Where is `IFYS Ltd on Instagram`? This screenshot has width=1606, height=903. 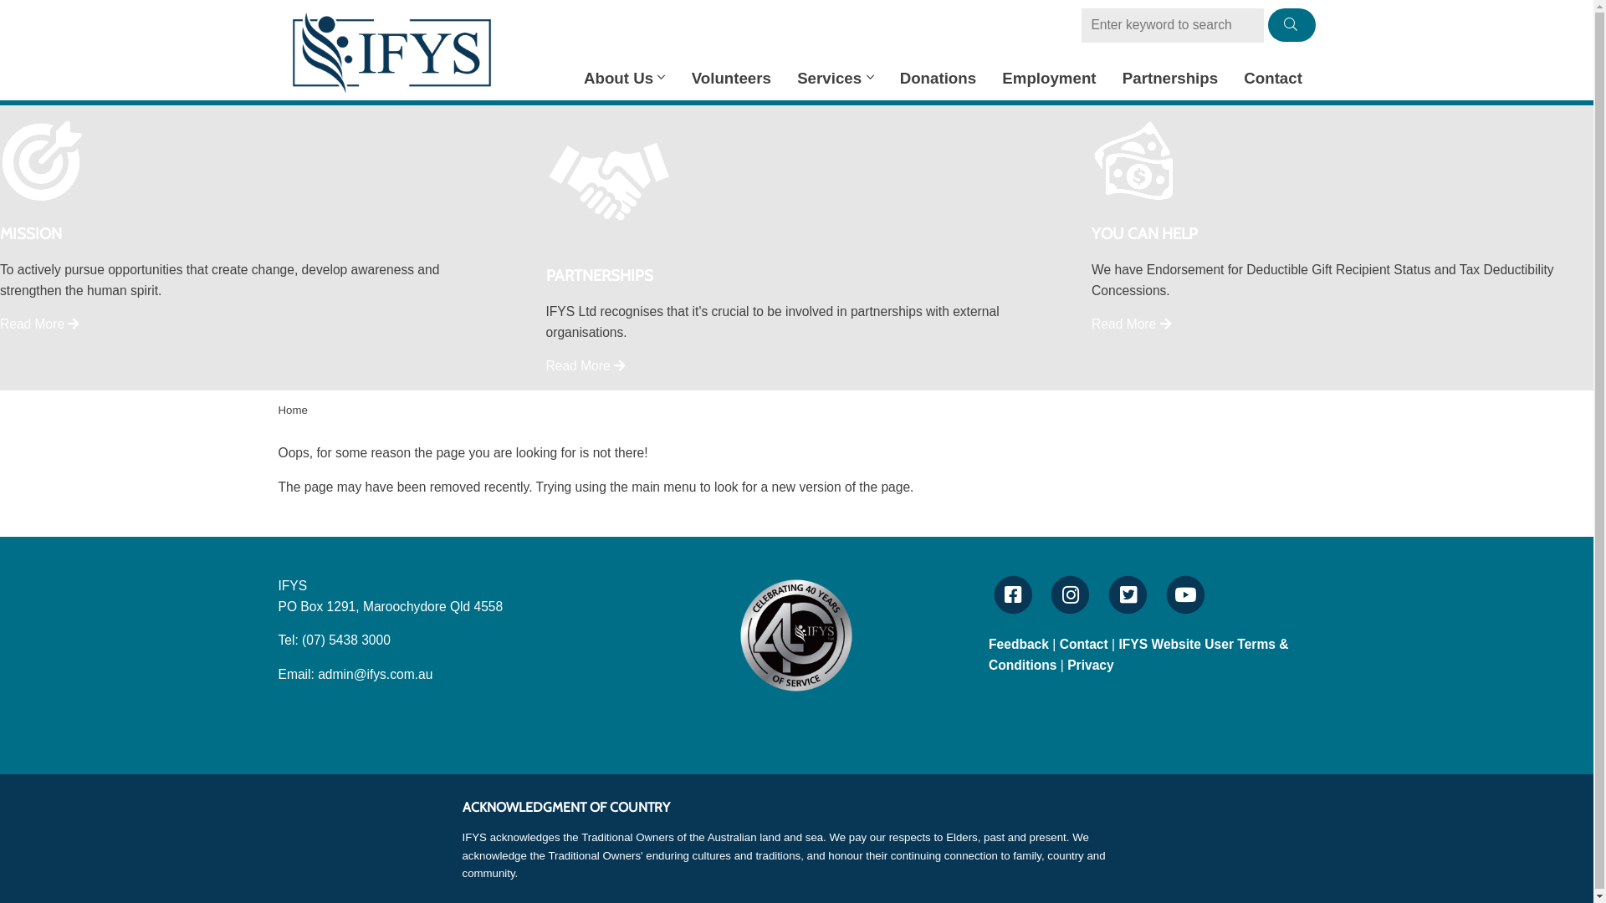 IFYS Ltd on Instagram is located at coordinates (1073, 595).